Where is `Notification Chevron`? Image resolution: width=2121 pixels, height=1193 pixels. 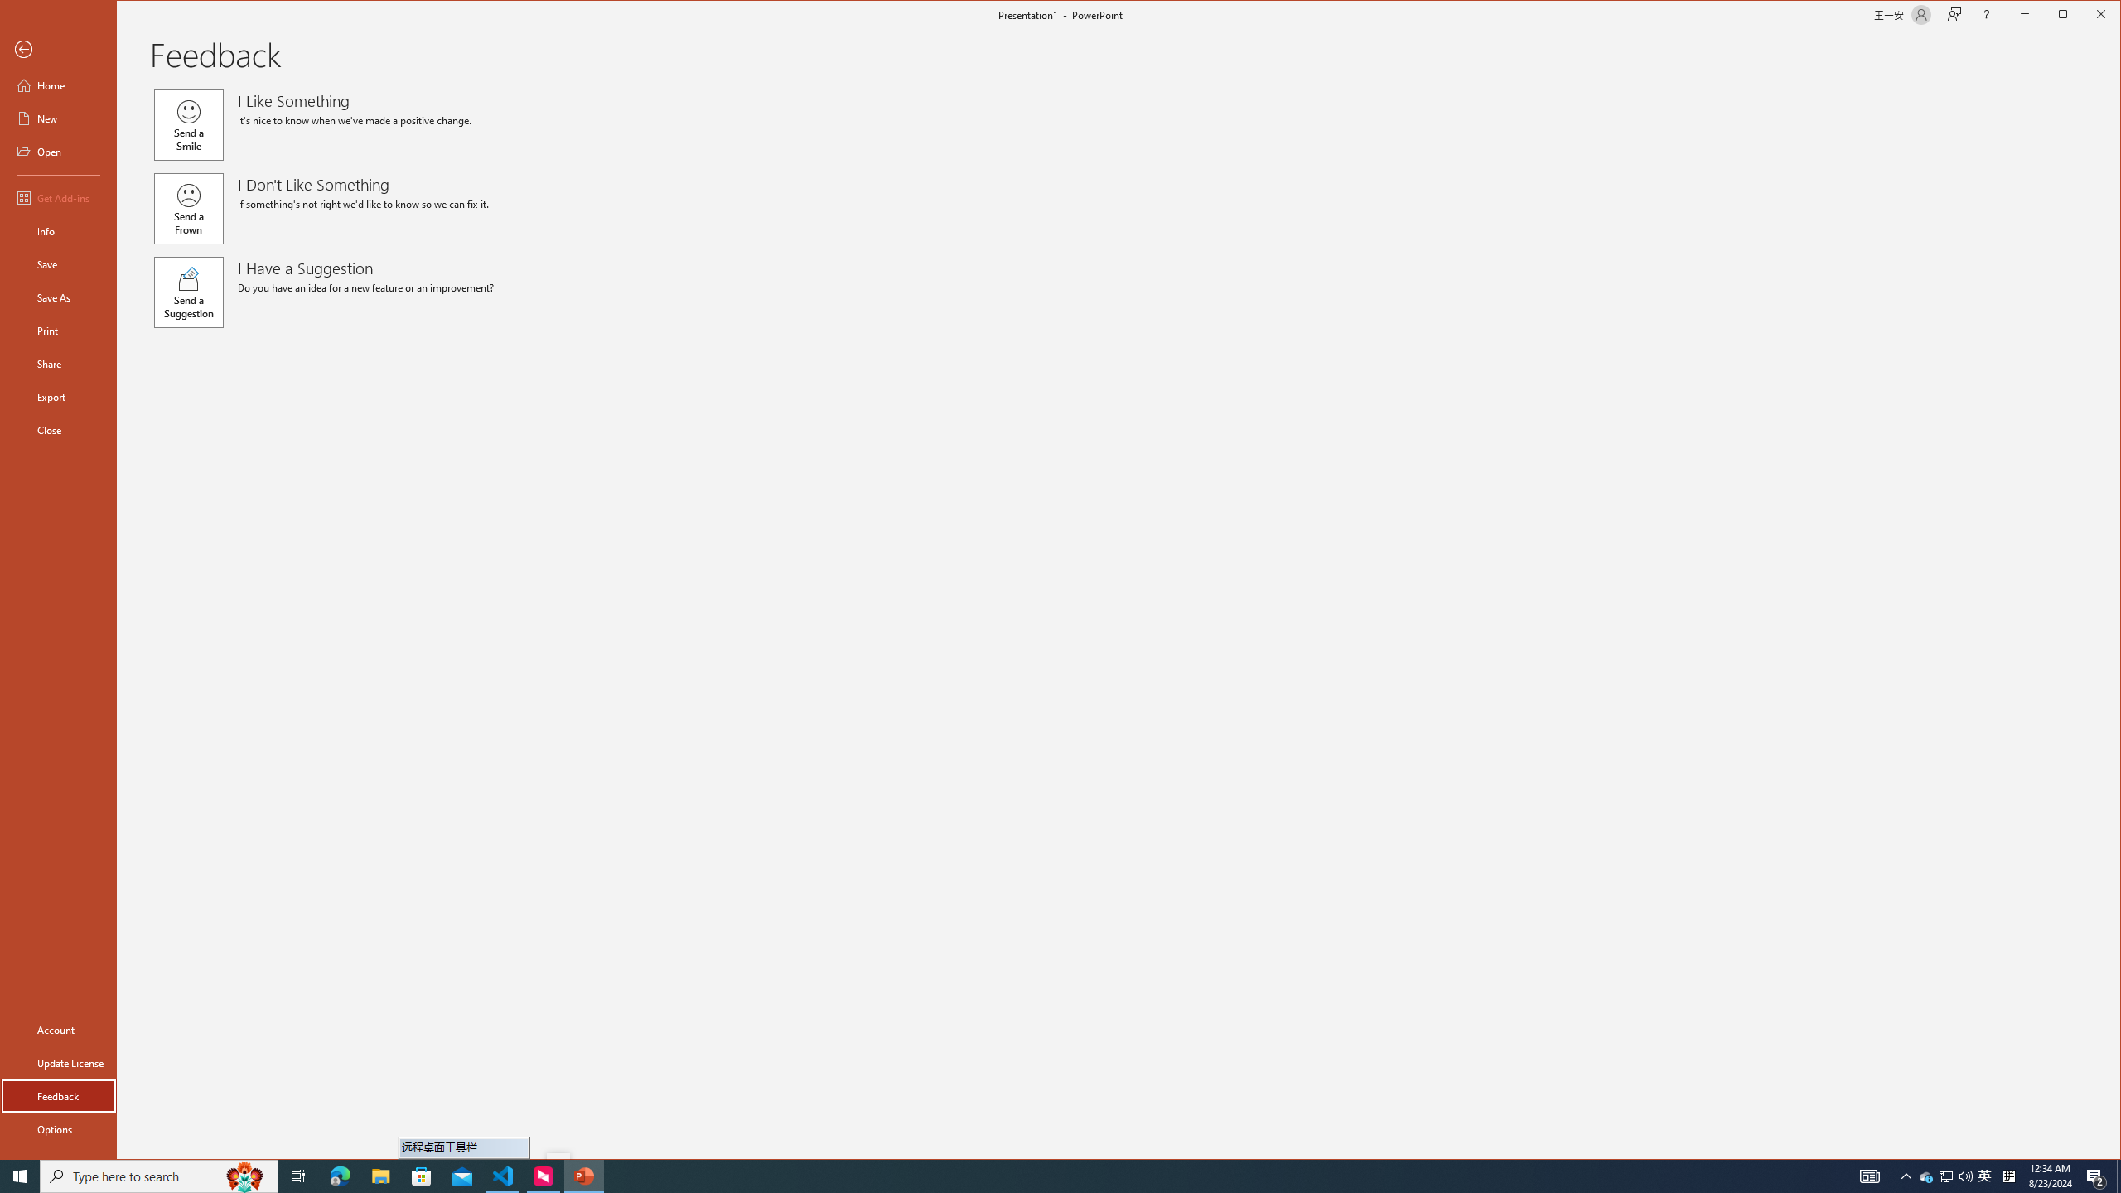
Notification Chevron is located at coordinates (1906, 1176).